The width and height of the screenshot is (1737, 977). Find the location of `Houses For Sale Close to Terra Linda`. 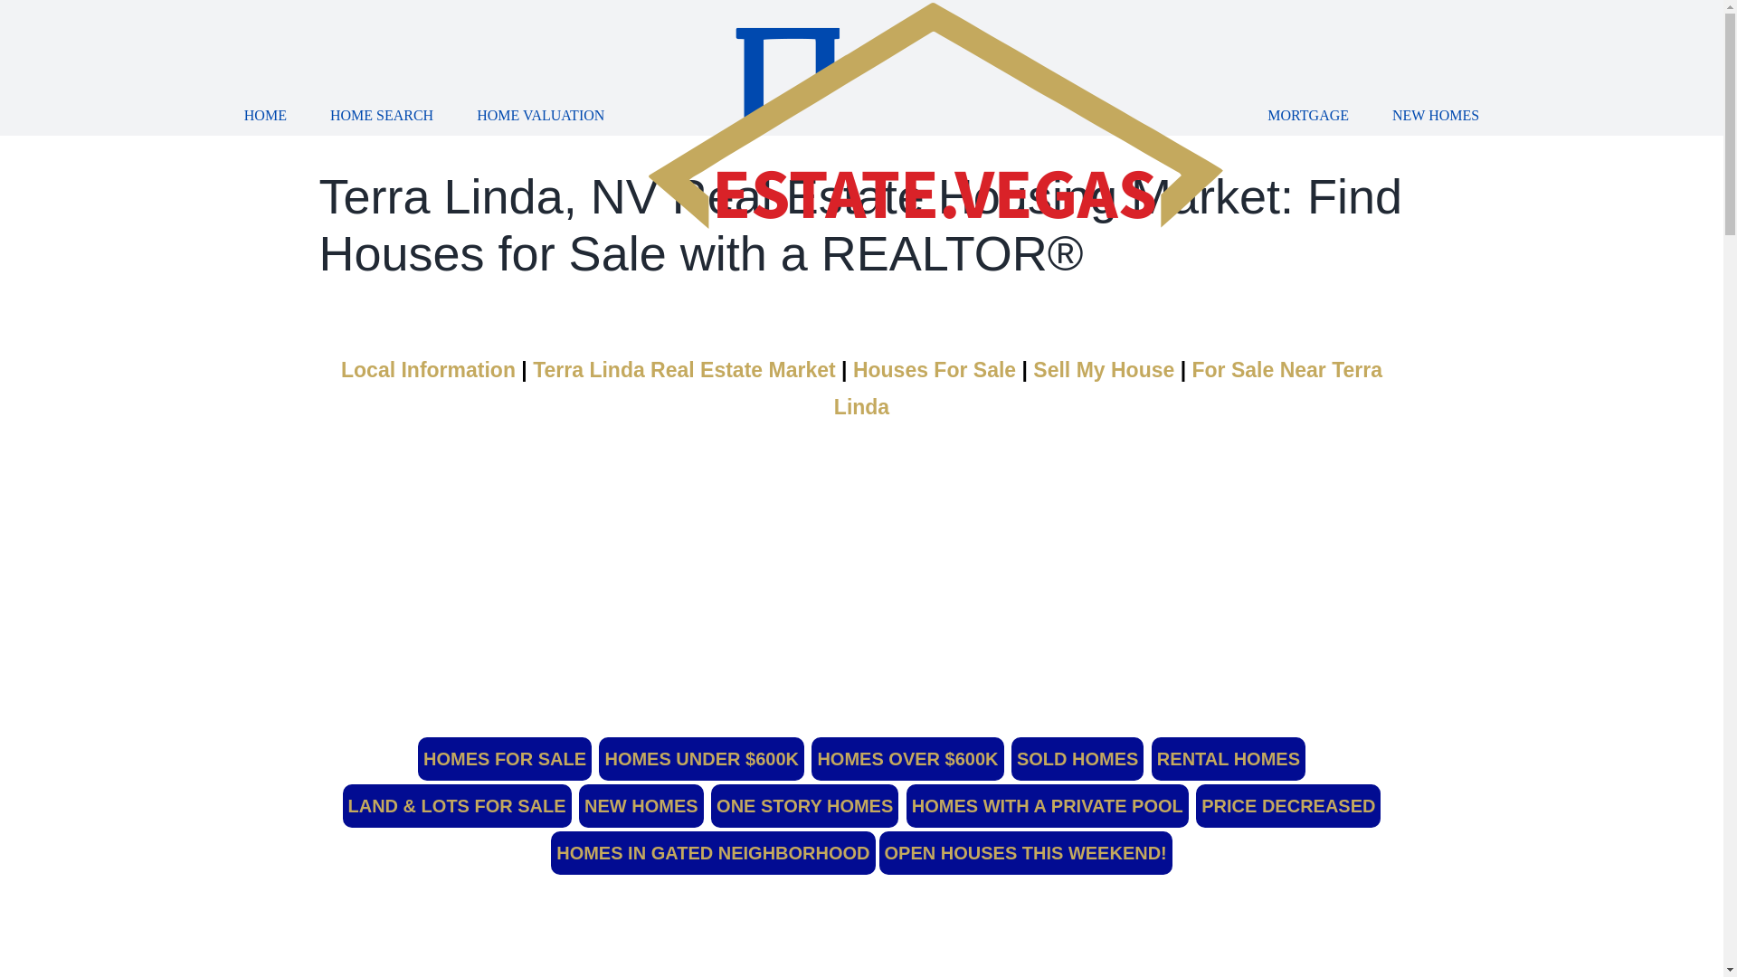

Houses For Sale Close to Terra Linda is located at coordinates (1107, 389).